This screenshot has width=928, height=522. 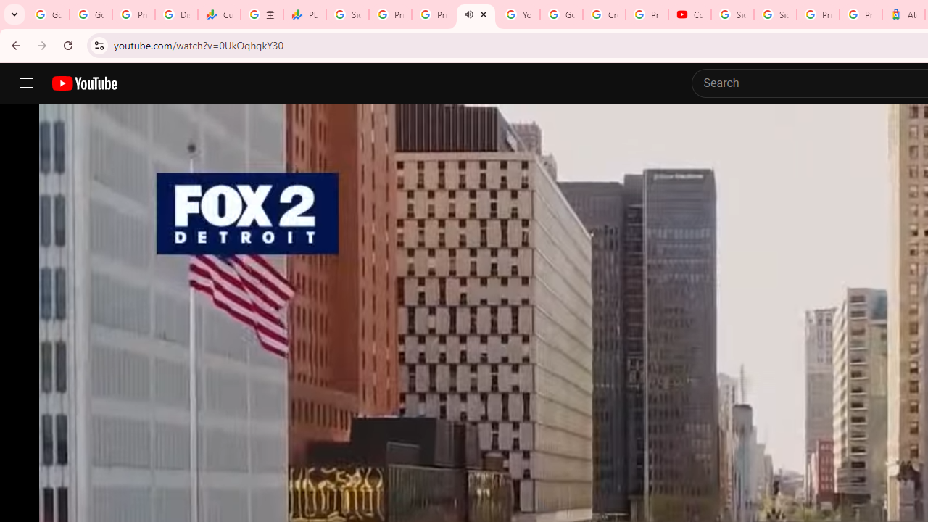 What do you see at coordinates (689, 14) in the screenshot?
I see `Content Creator Programs & Opportunities - YouTube Creators` at bounding box center [689, 14].